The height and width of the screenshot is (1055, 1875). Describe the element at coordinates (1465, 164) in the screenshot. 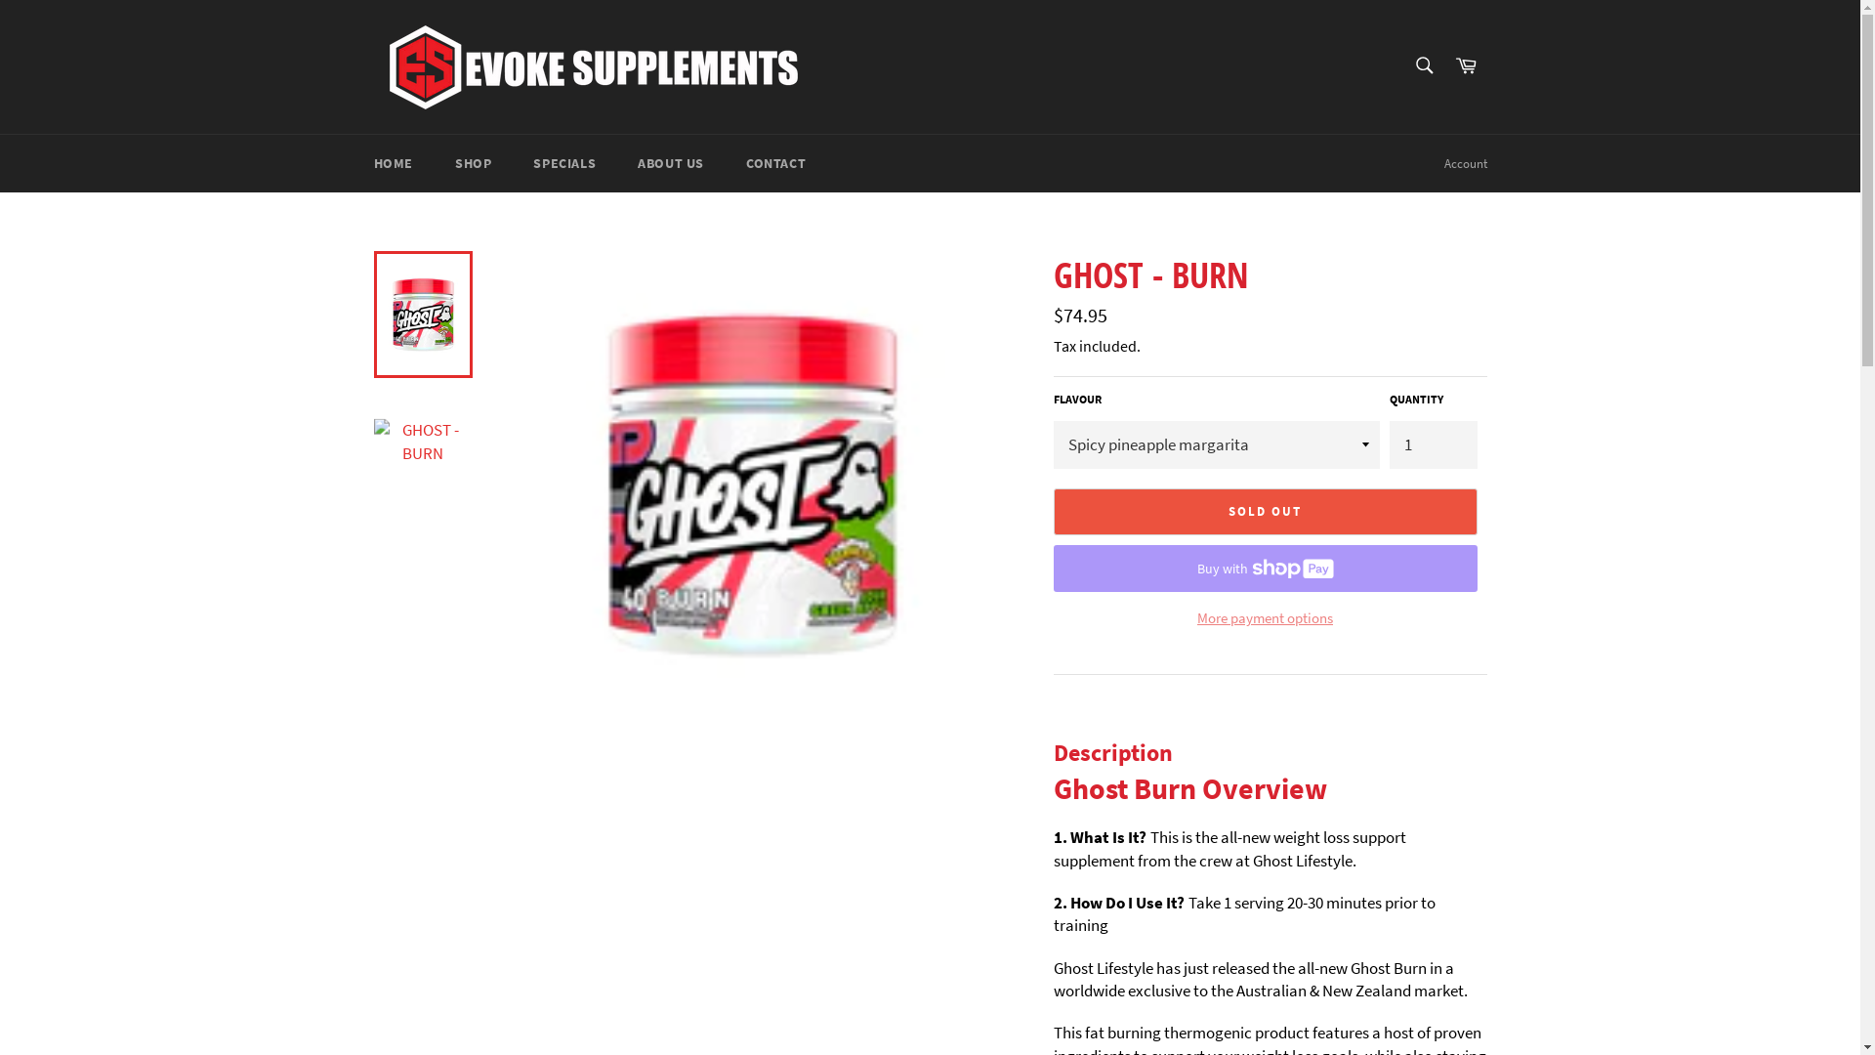

I see `Account` at that location.